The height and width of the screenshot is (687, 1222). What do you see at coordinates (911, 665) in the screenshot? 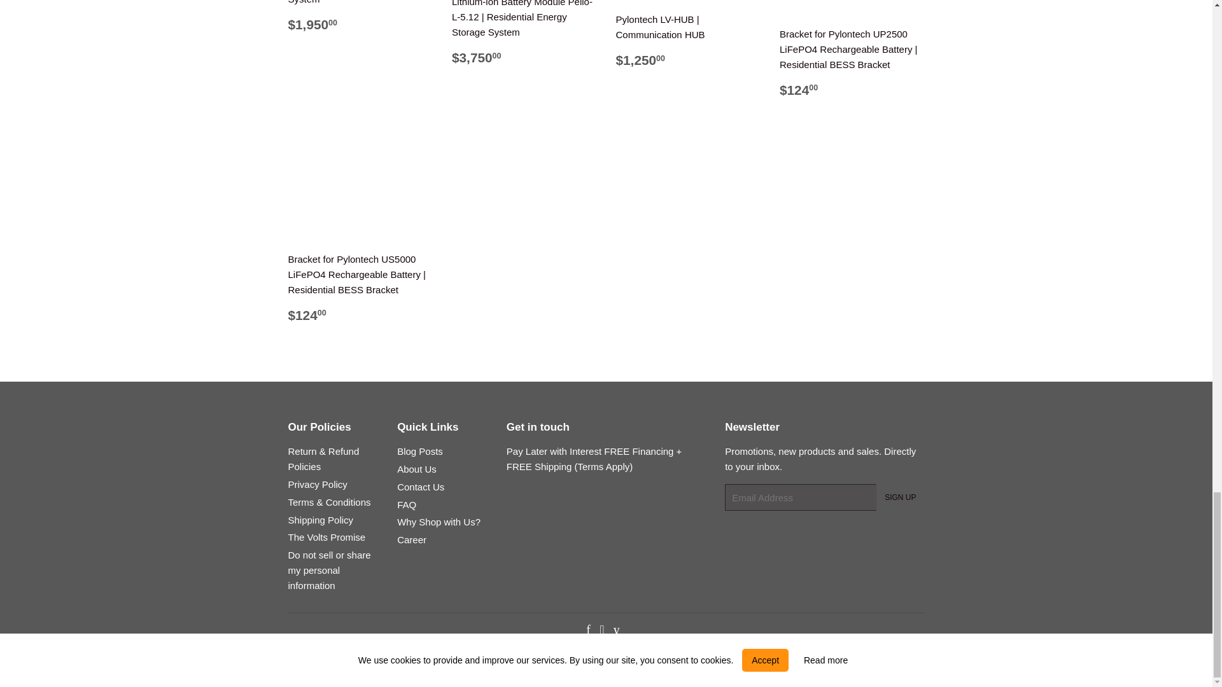
I see `Visa` at bounding box center [911, 665].